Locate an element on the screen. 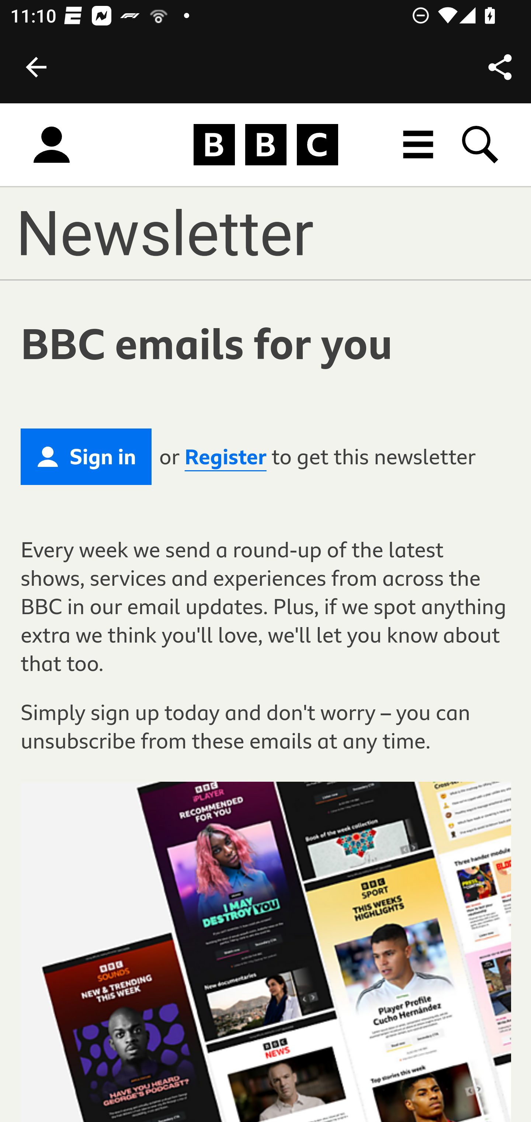  Register is located at coordinates (225, 457).